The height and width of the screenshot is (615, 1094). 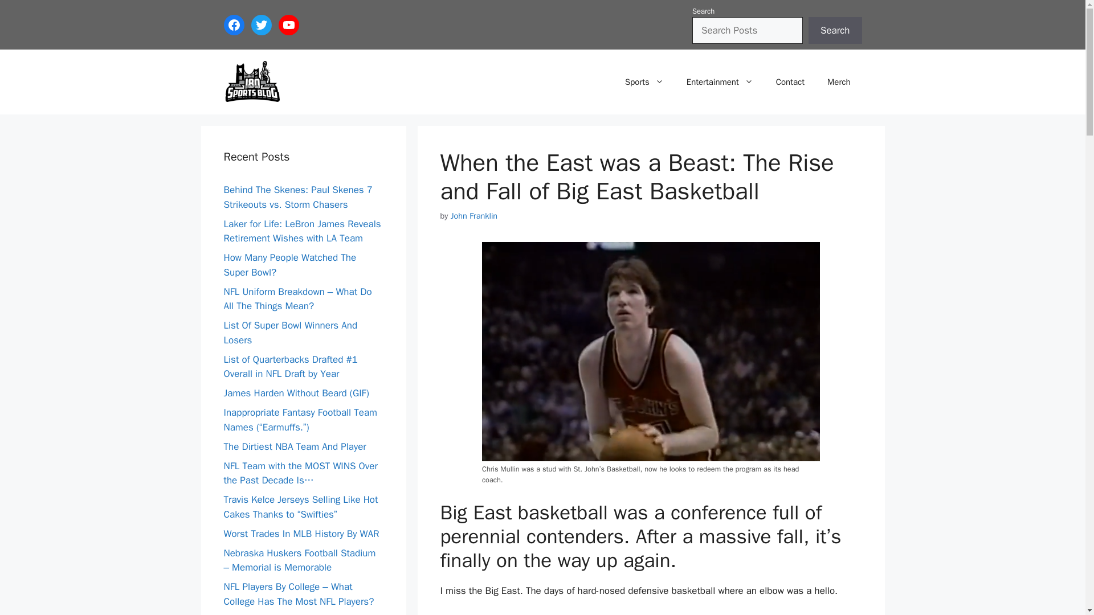 I want to click on View all posts by John Franklin, so click(x=474, y=215).